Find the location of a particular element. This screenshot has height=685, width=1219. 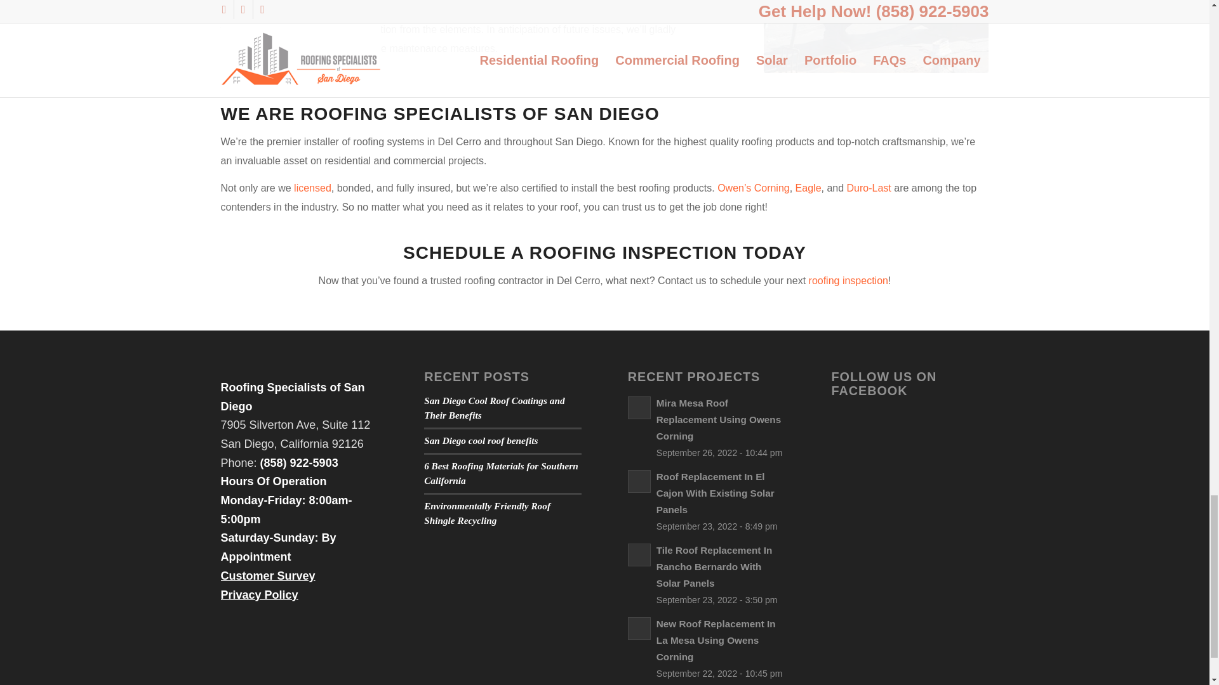

Duro-Last is located at coordinates (869, 188).